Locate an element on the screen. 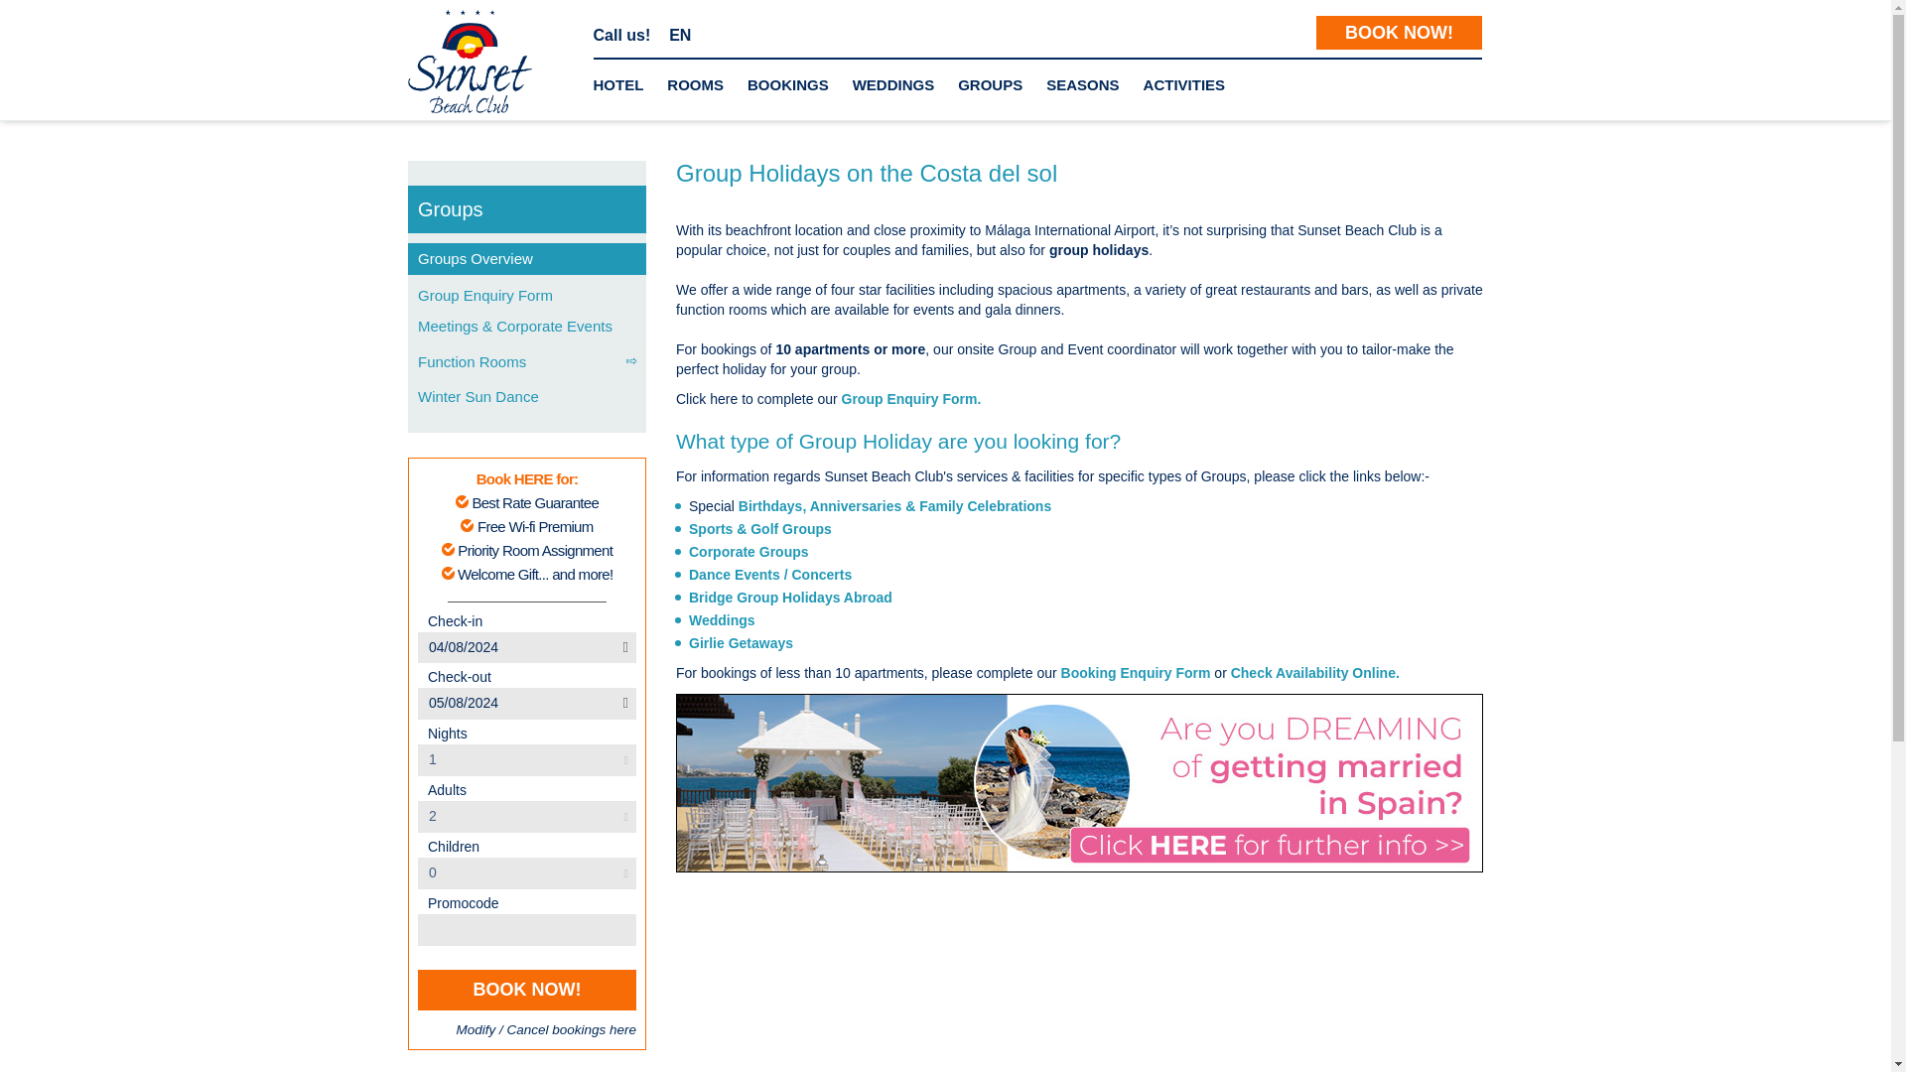  Weddings in Spain  is located at coordinates (721, 619).